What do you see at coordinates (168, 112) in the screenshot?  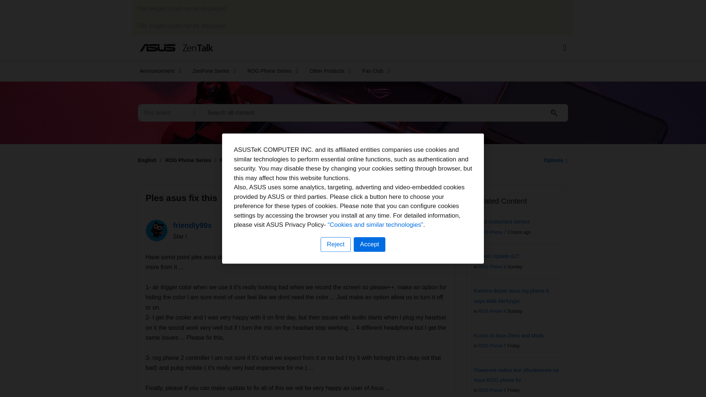 I see `Search Granularity` at bounding box center [168, 112].